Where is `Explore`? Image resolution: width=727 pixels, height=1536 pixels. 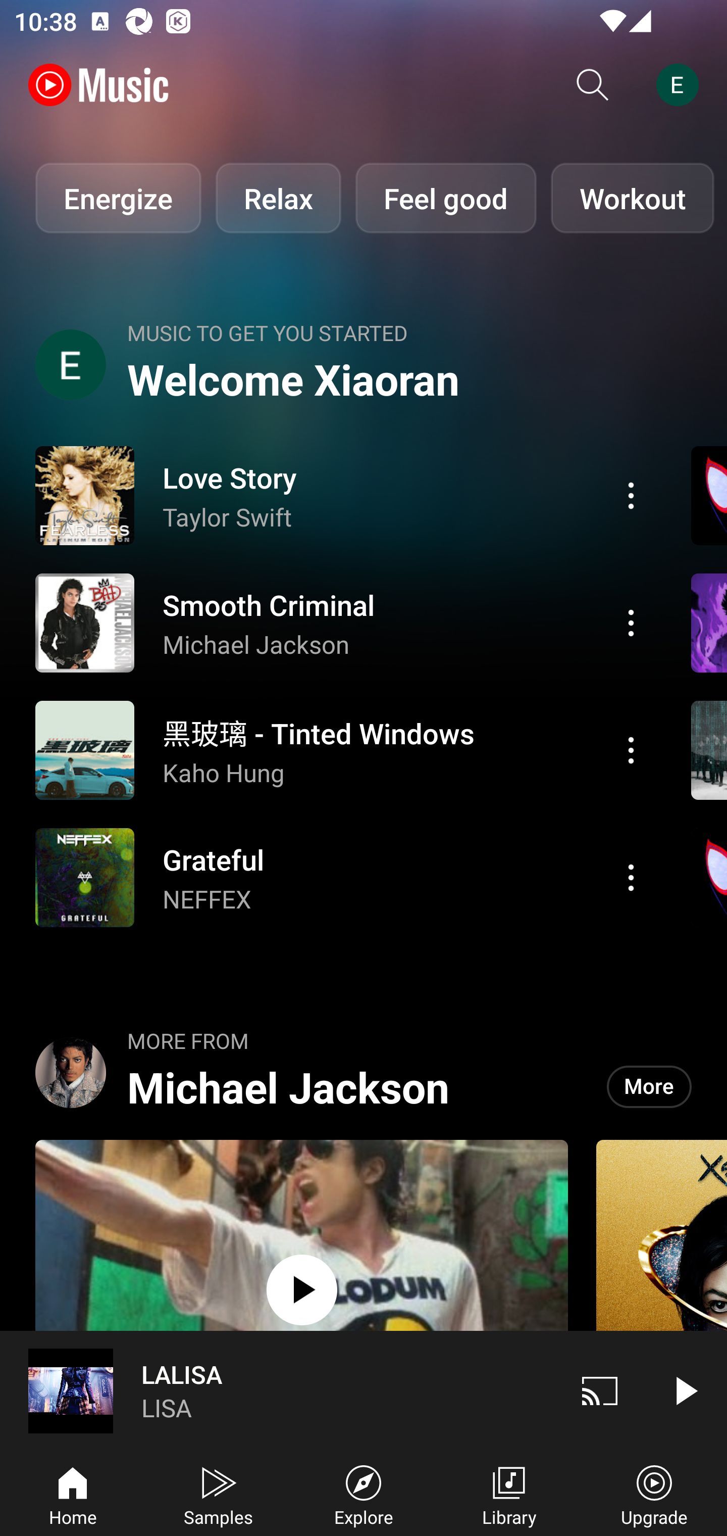
Explore is located at coordinates (363, 1494).